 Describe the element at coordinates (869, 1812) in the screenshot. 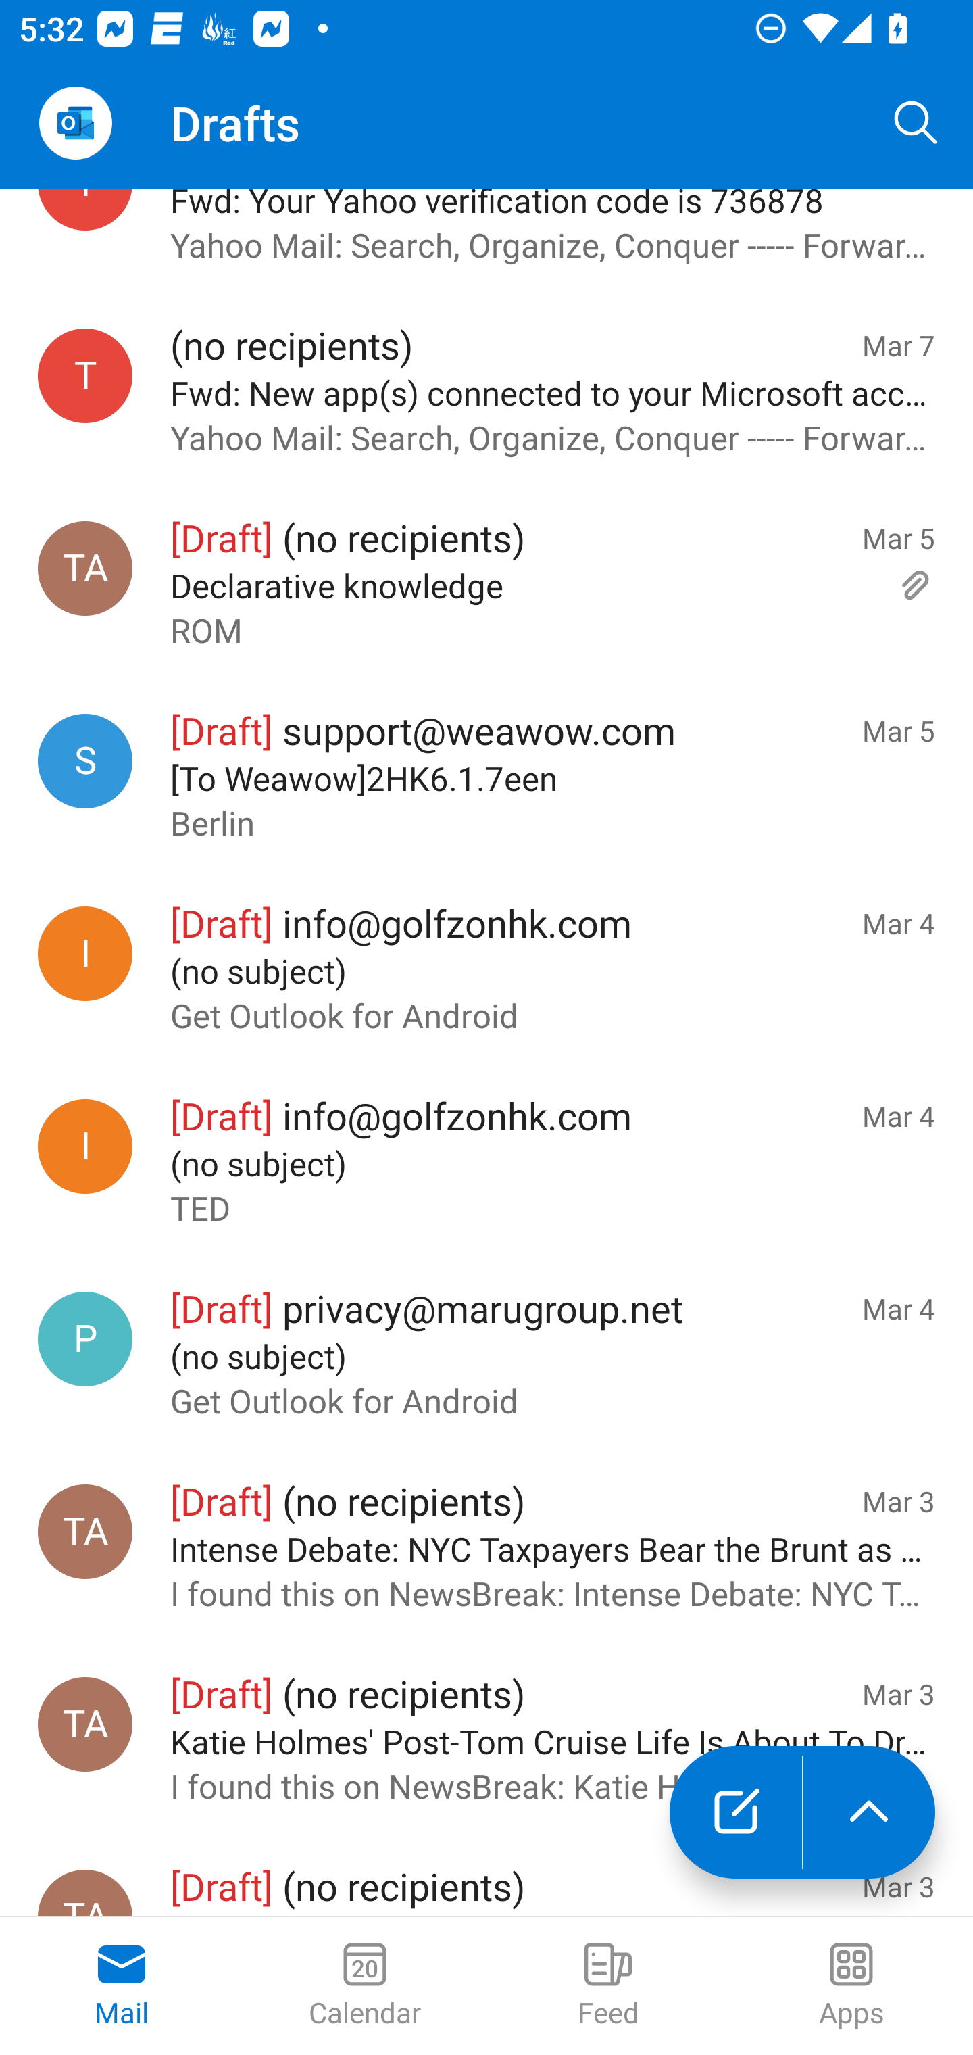

I see `launch the extended action menu` at that location.